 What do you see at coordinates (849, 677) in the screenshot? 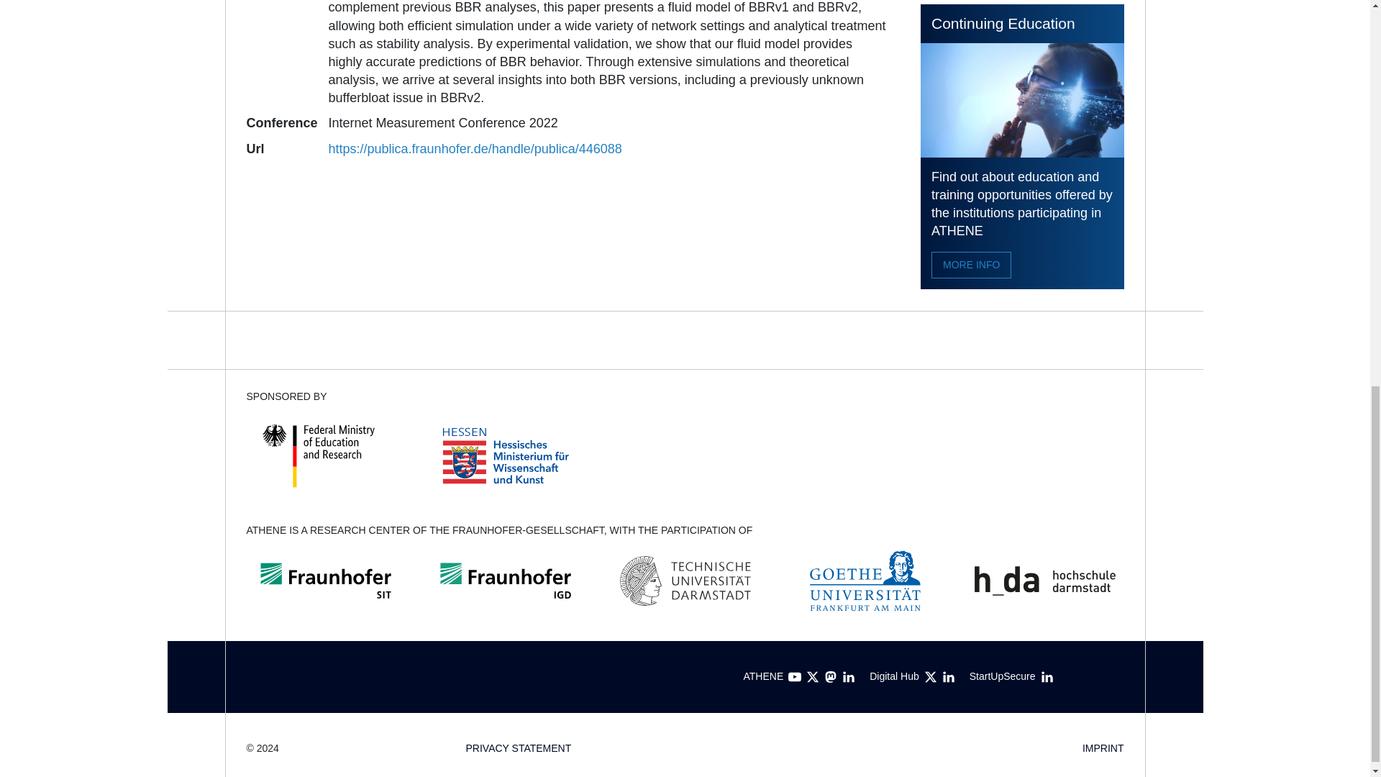
I see `LinkedIn` at bounding box center [849, 677].